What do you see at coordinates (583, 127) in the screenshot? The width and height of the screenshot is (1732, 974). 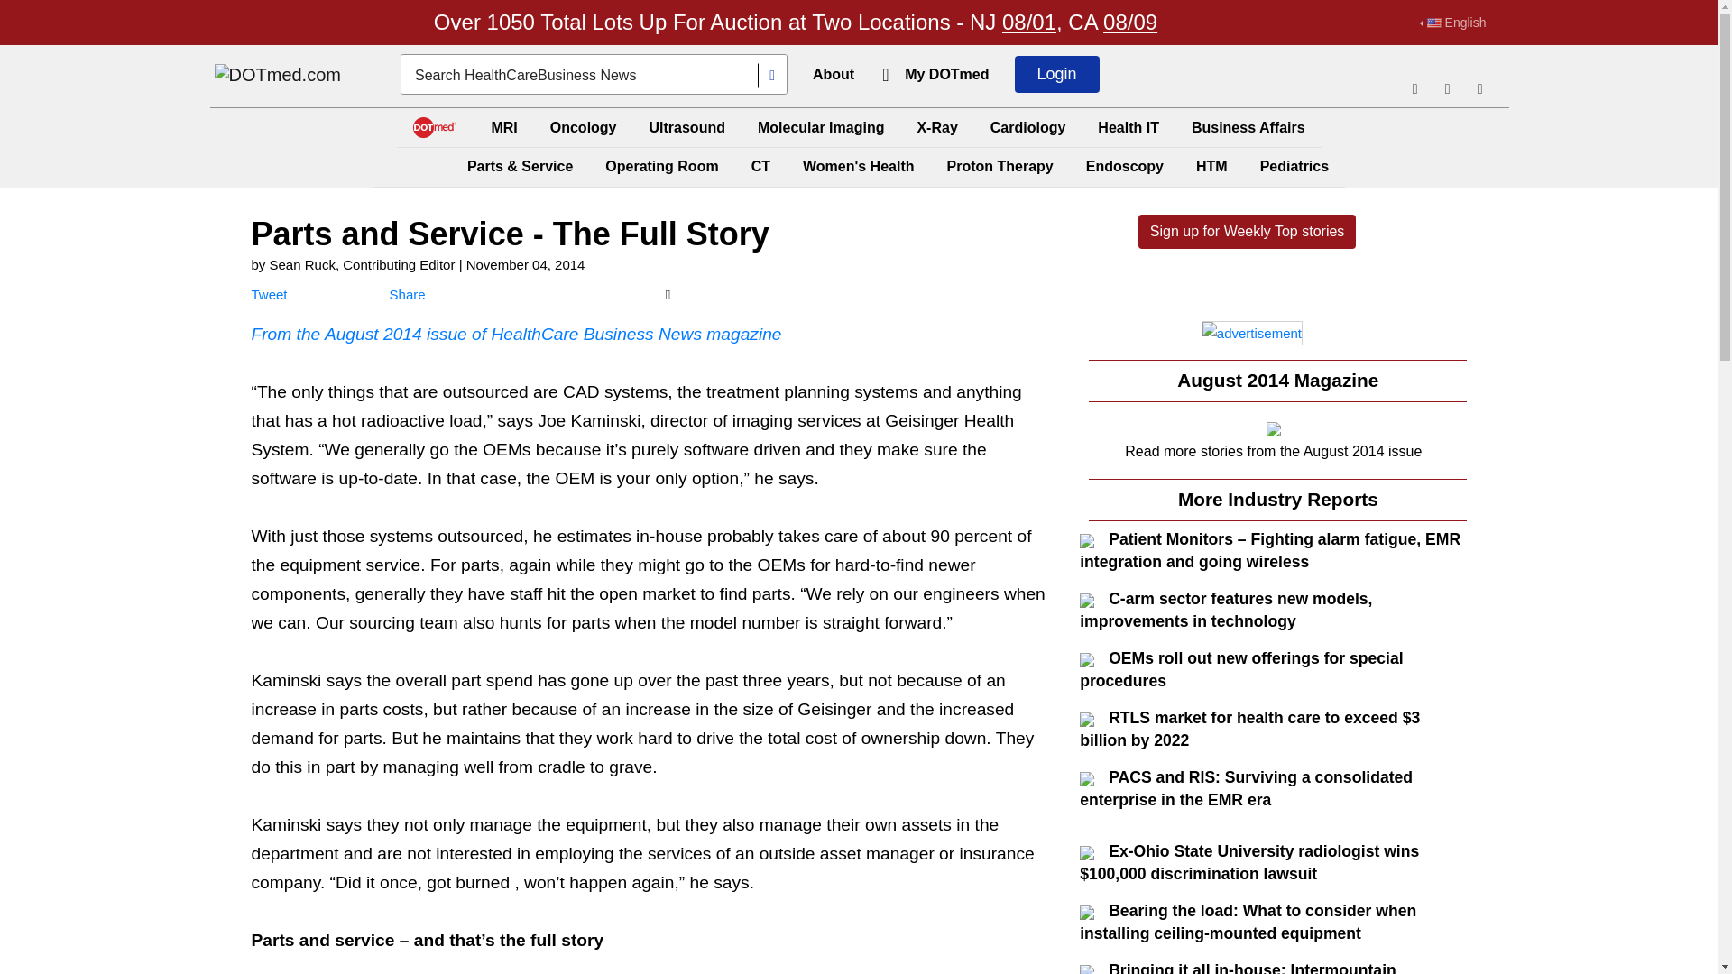 I see `Oncology` at bounding box center [583, 127].